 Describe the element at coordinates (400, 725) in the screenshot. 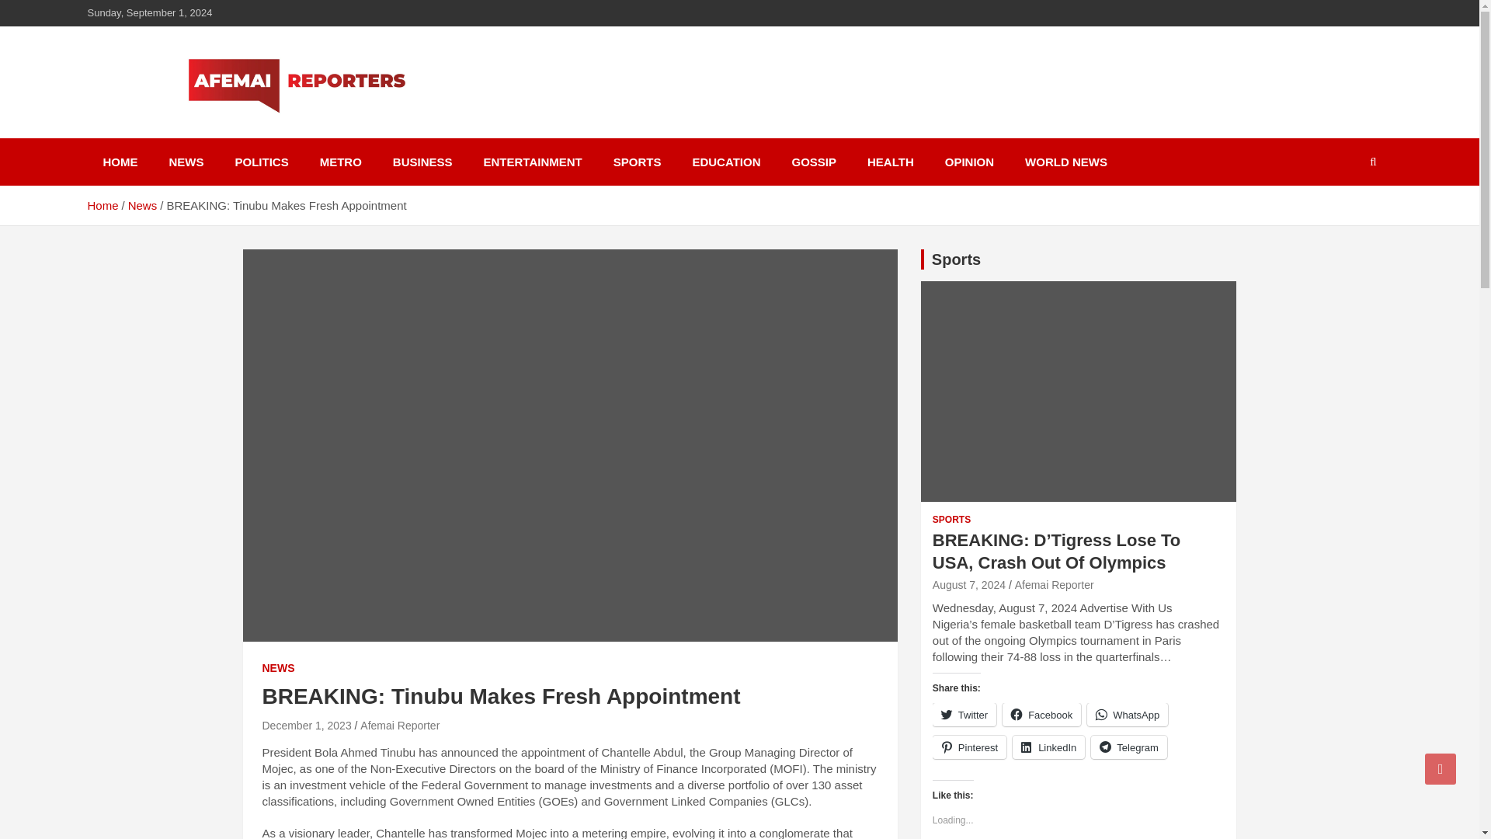

I see `Afemai Reporter` at that location.